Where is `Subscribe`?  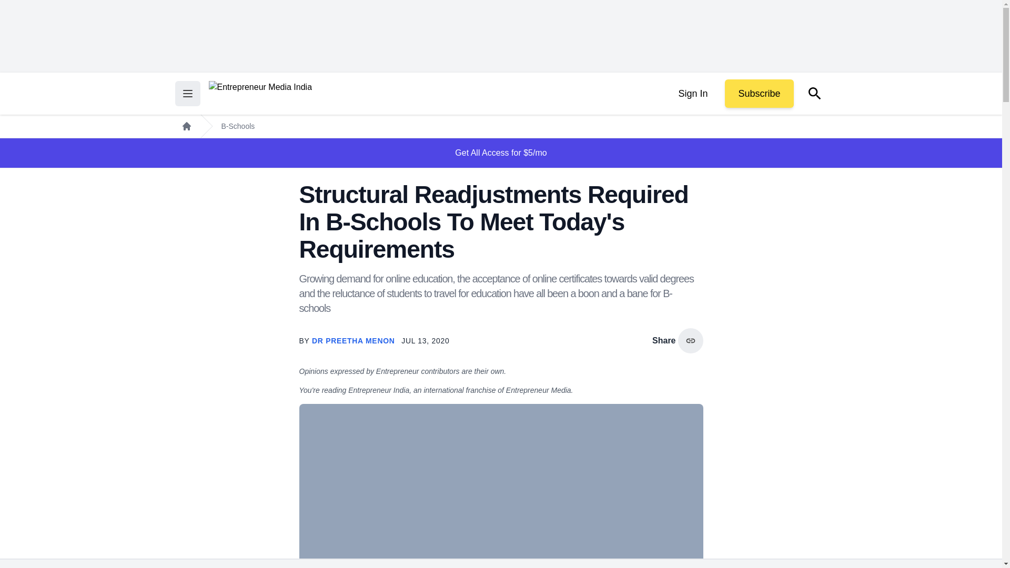
Subscribe is located at coordinates (759, 94).